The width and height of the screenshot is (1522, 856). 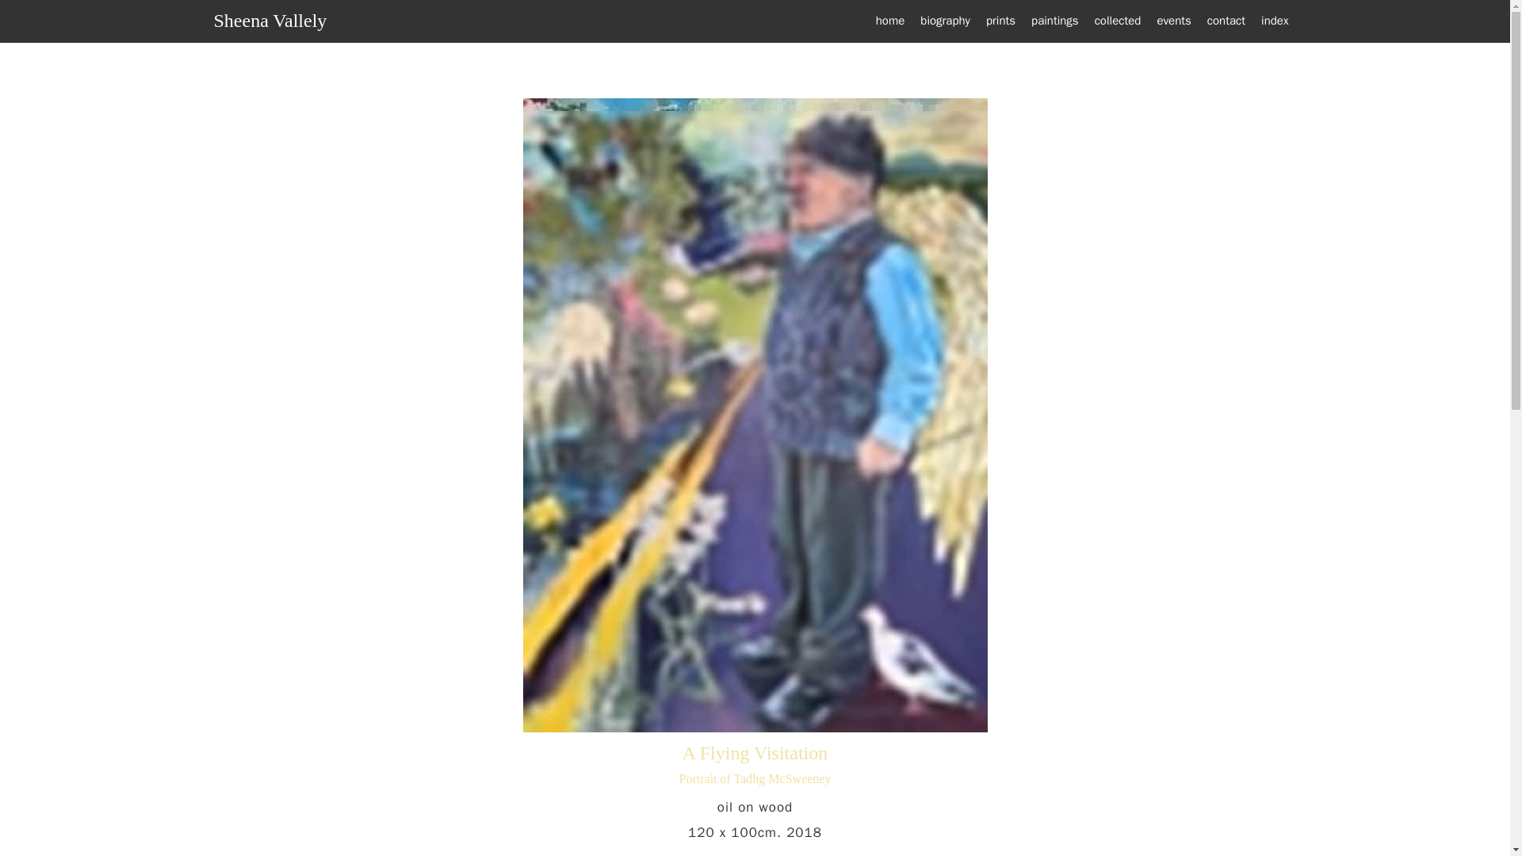 I want to click on paintings, so click(x=1055, y=21).